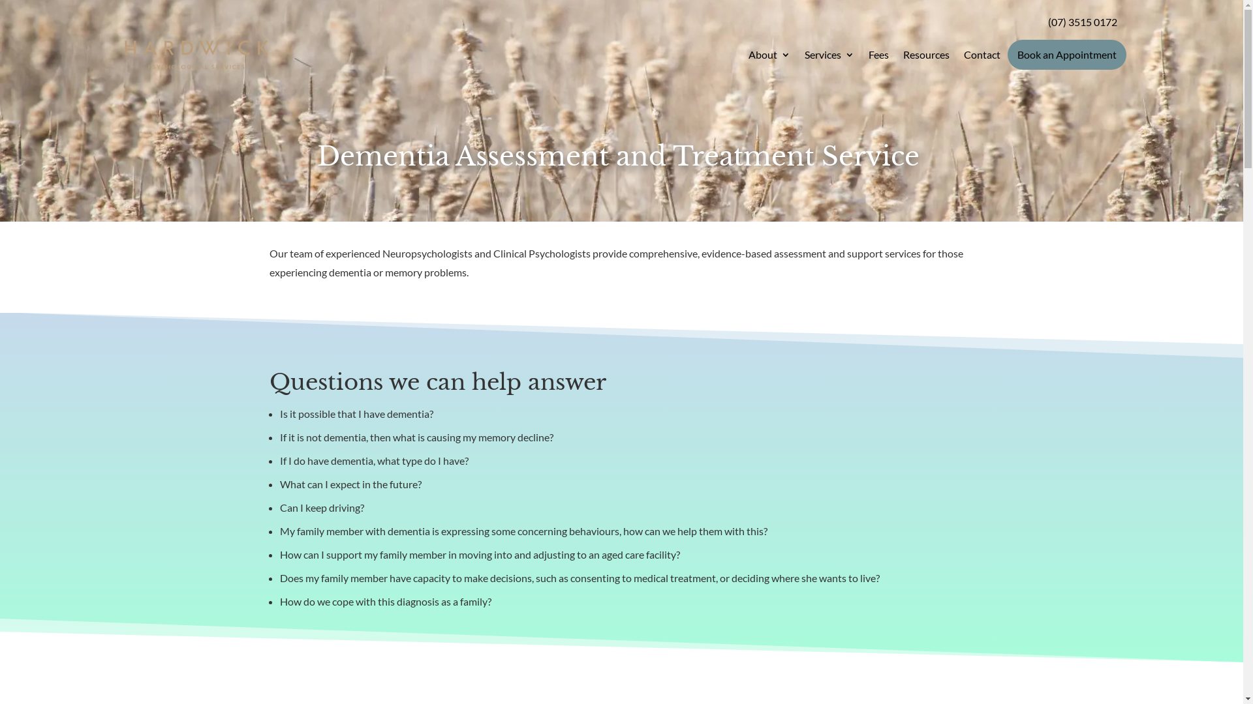  Describe the element at coordinates (769, 55) in the screenshot. I see `About` at that location.